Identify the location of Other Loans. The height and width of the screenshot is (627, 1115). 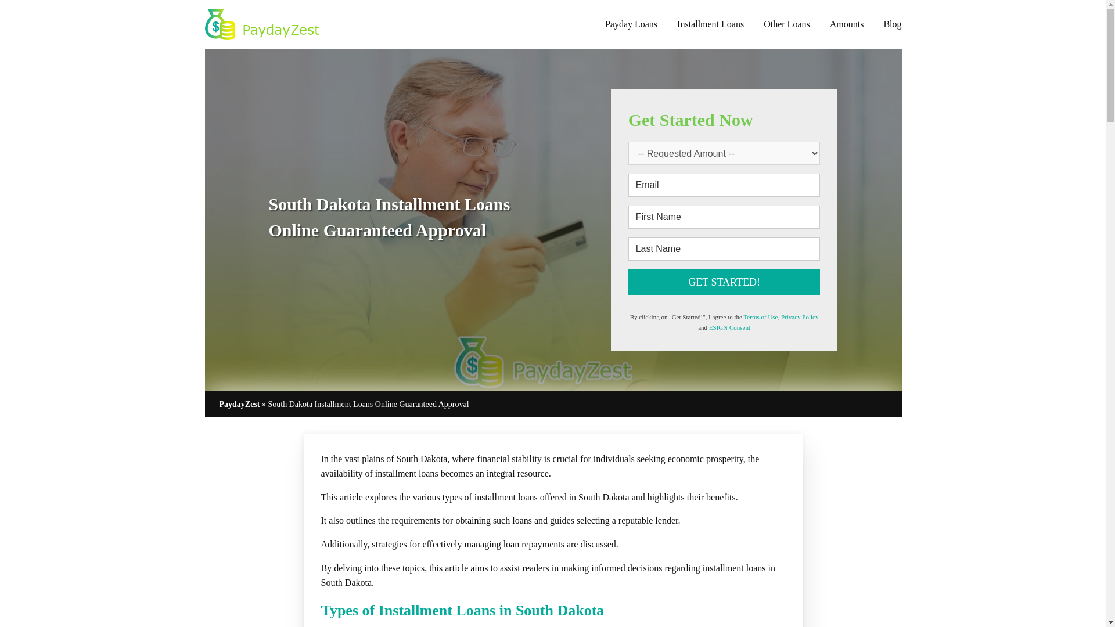
(787, 24).